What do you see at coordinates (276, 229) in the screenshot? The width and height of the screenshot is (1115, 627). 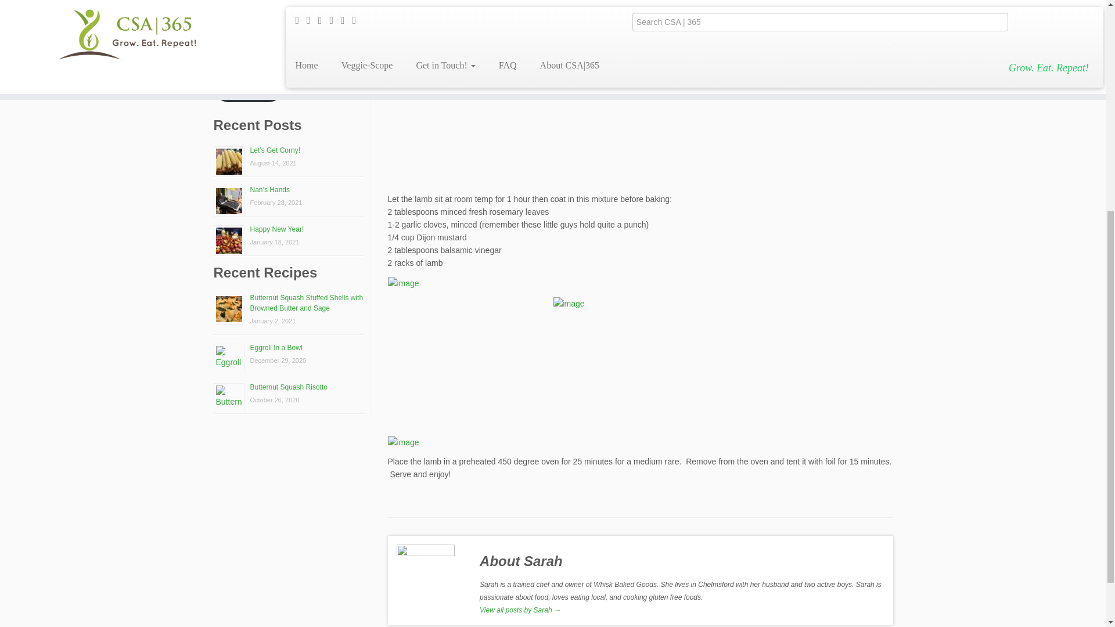 I see `Happy New Year!` at bounding box center [276, 229].